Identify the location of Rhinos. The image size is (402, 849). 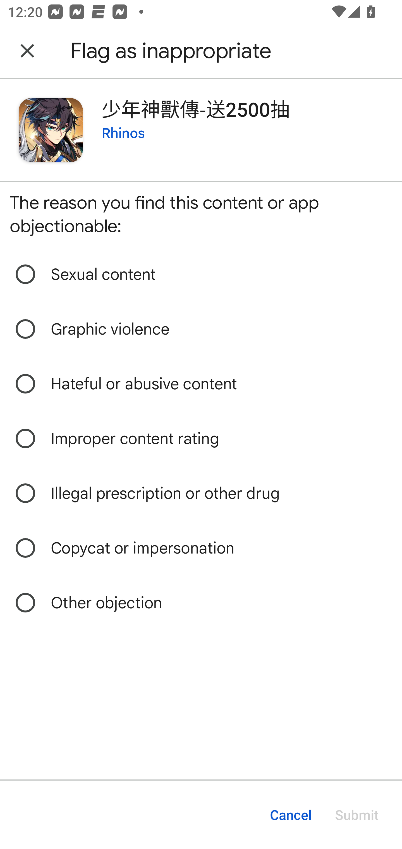
(123, 133).